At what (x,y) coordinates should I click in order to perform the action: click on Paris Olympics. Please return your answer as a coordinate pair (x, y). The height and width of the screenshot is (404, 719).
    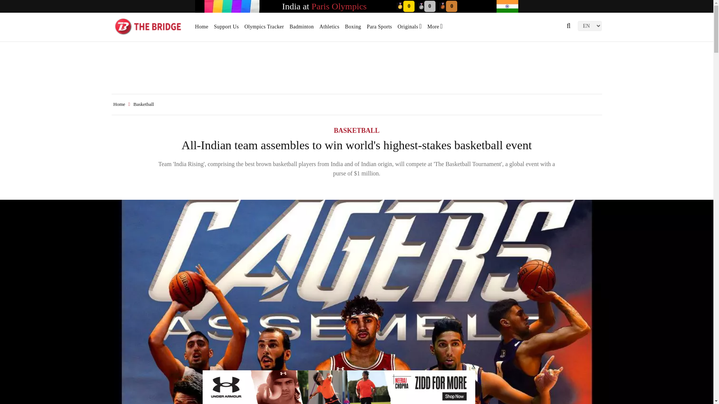
    Looking at the image, I should click on (339, 6).